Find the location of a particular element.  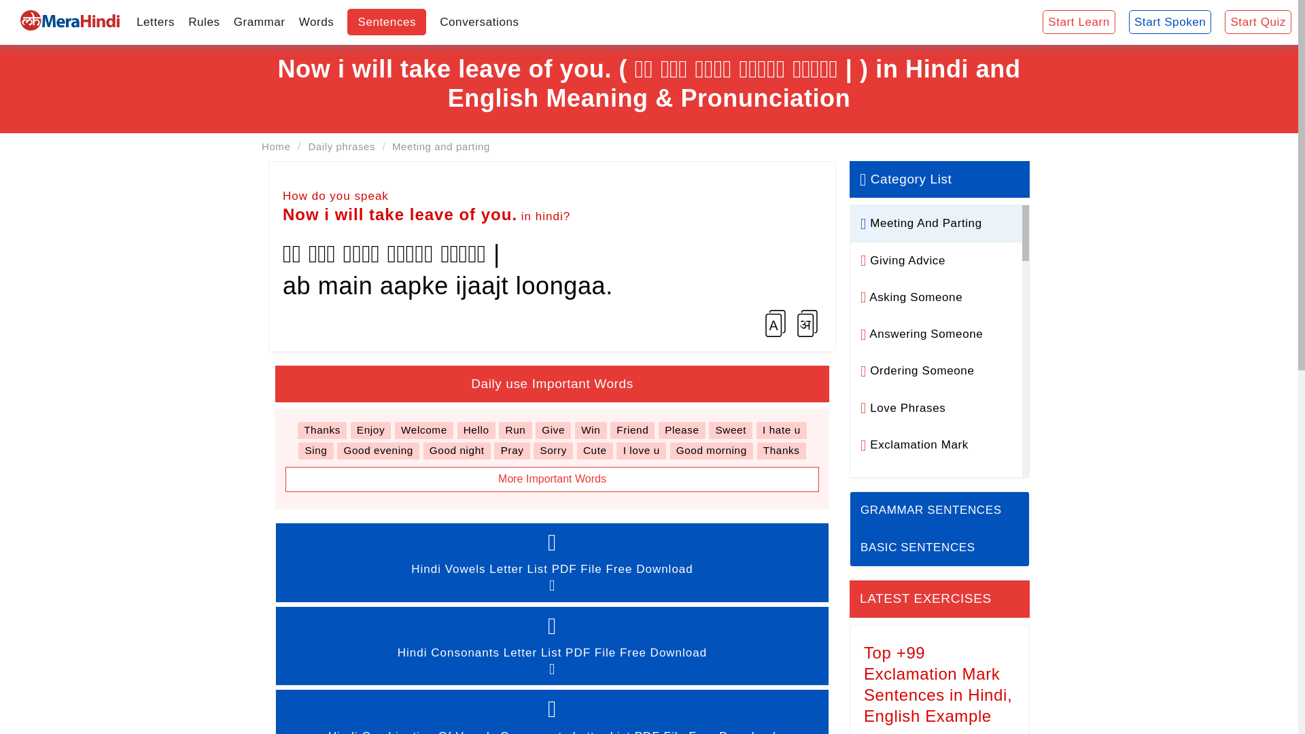

Rules is located at coordinates (203, 22).